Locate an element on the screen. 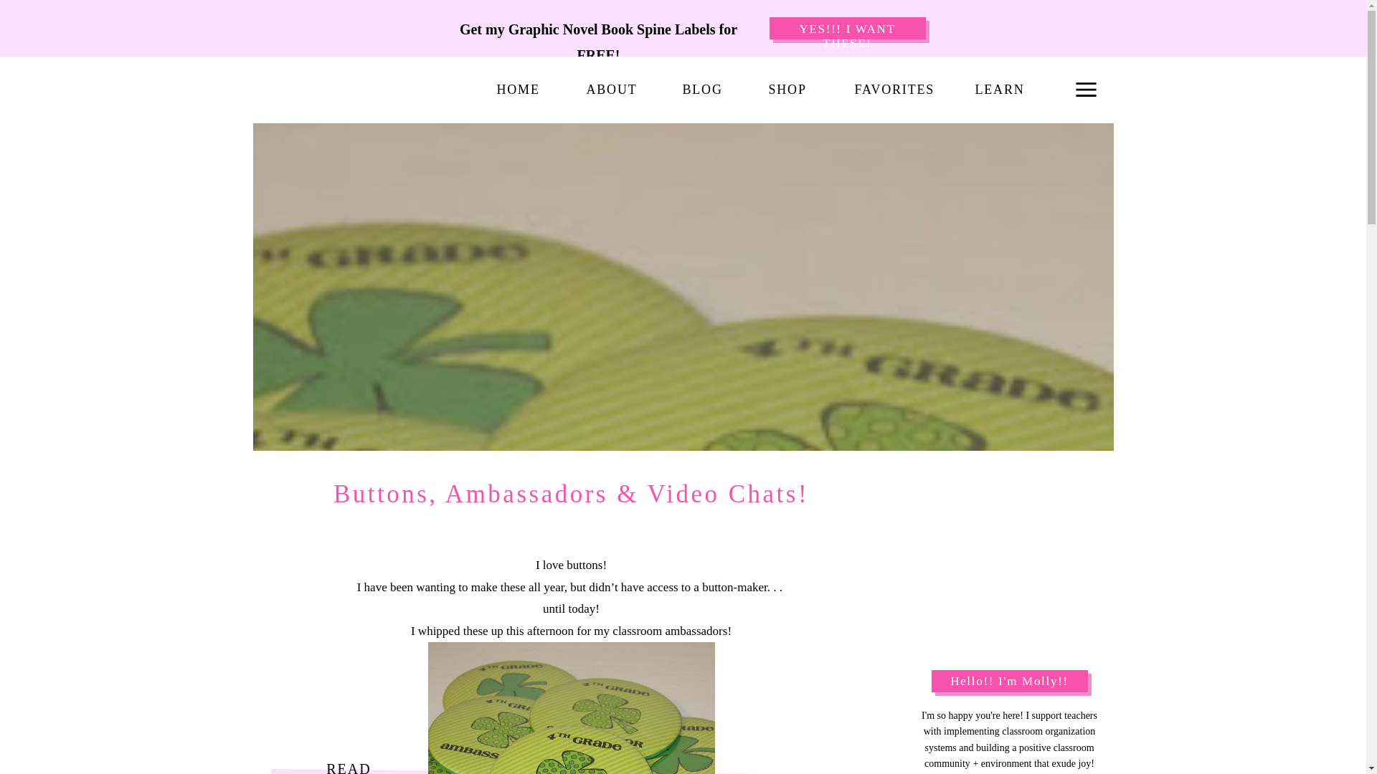 The width and height of the screenshot is (1377, 774). FAVORITES is located at coordinates (891, 90).